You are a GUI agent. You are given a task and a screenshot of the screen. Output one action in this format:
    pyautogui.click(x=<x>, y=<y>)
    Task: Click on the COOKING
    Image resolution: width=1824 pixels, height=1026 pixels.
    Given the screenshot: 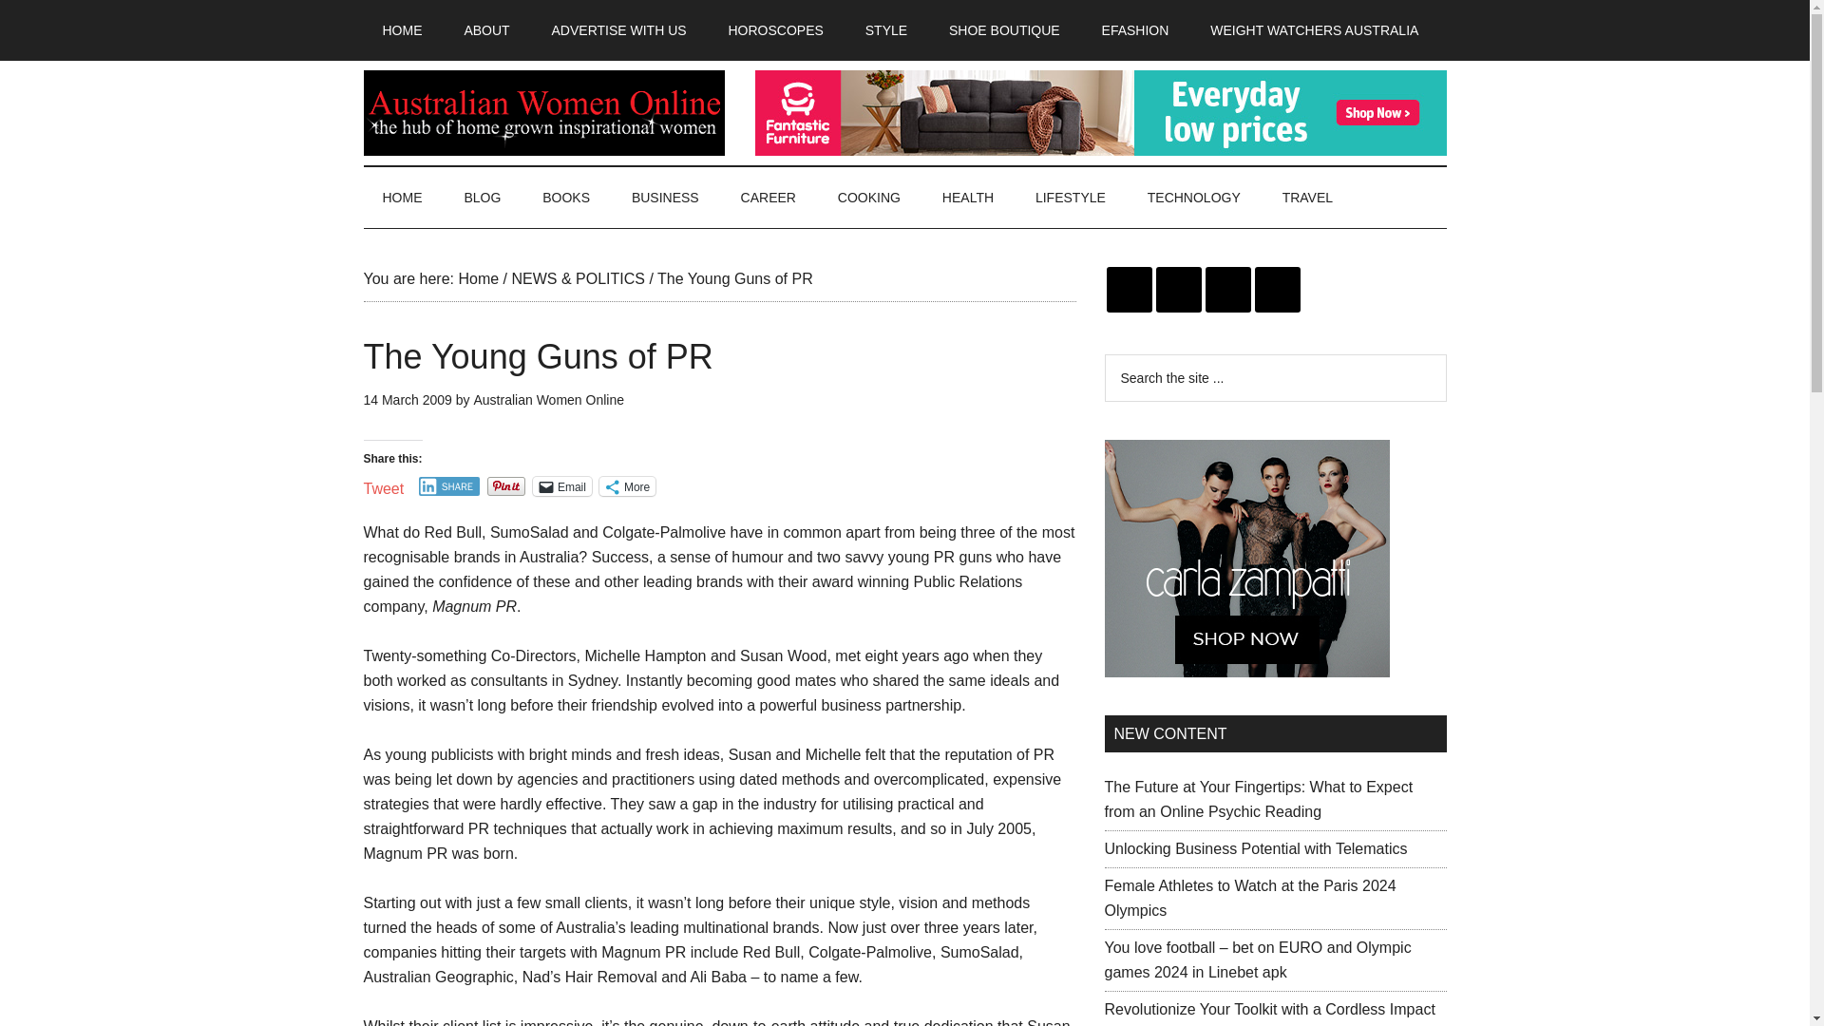 What is the action you would take?
    pyautogui.click(x=868, y=198)
    